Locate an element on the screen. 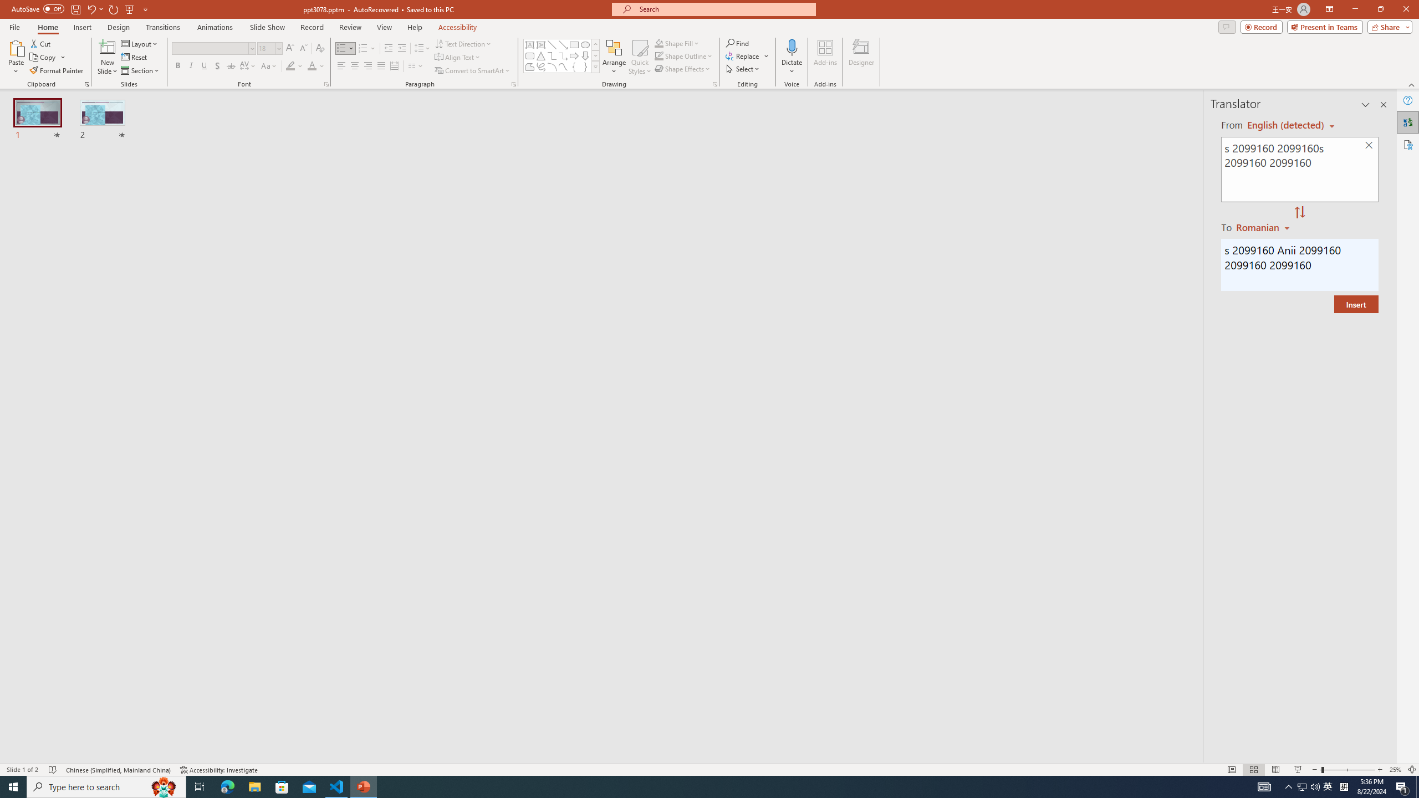  Clear text is located at coordinates (1369, 146).